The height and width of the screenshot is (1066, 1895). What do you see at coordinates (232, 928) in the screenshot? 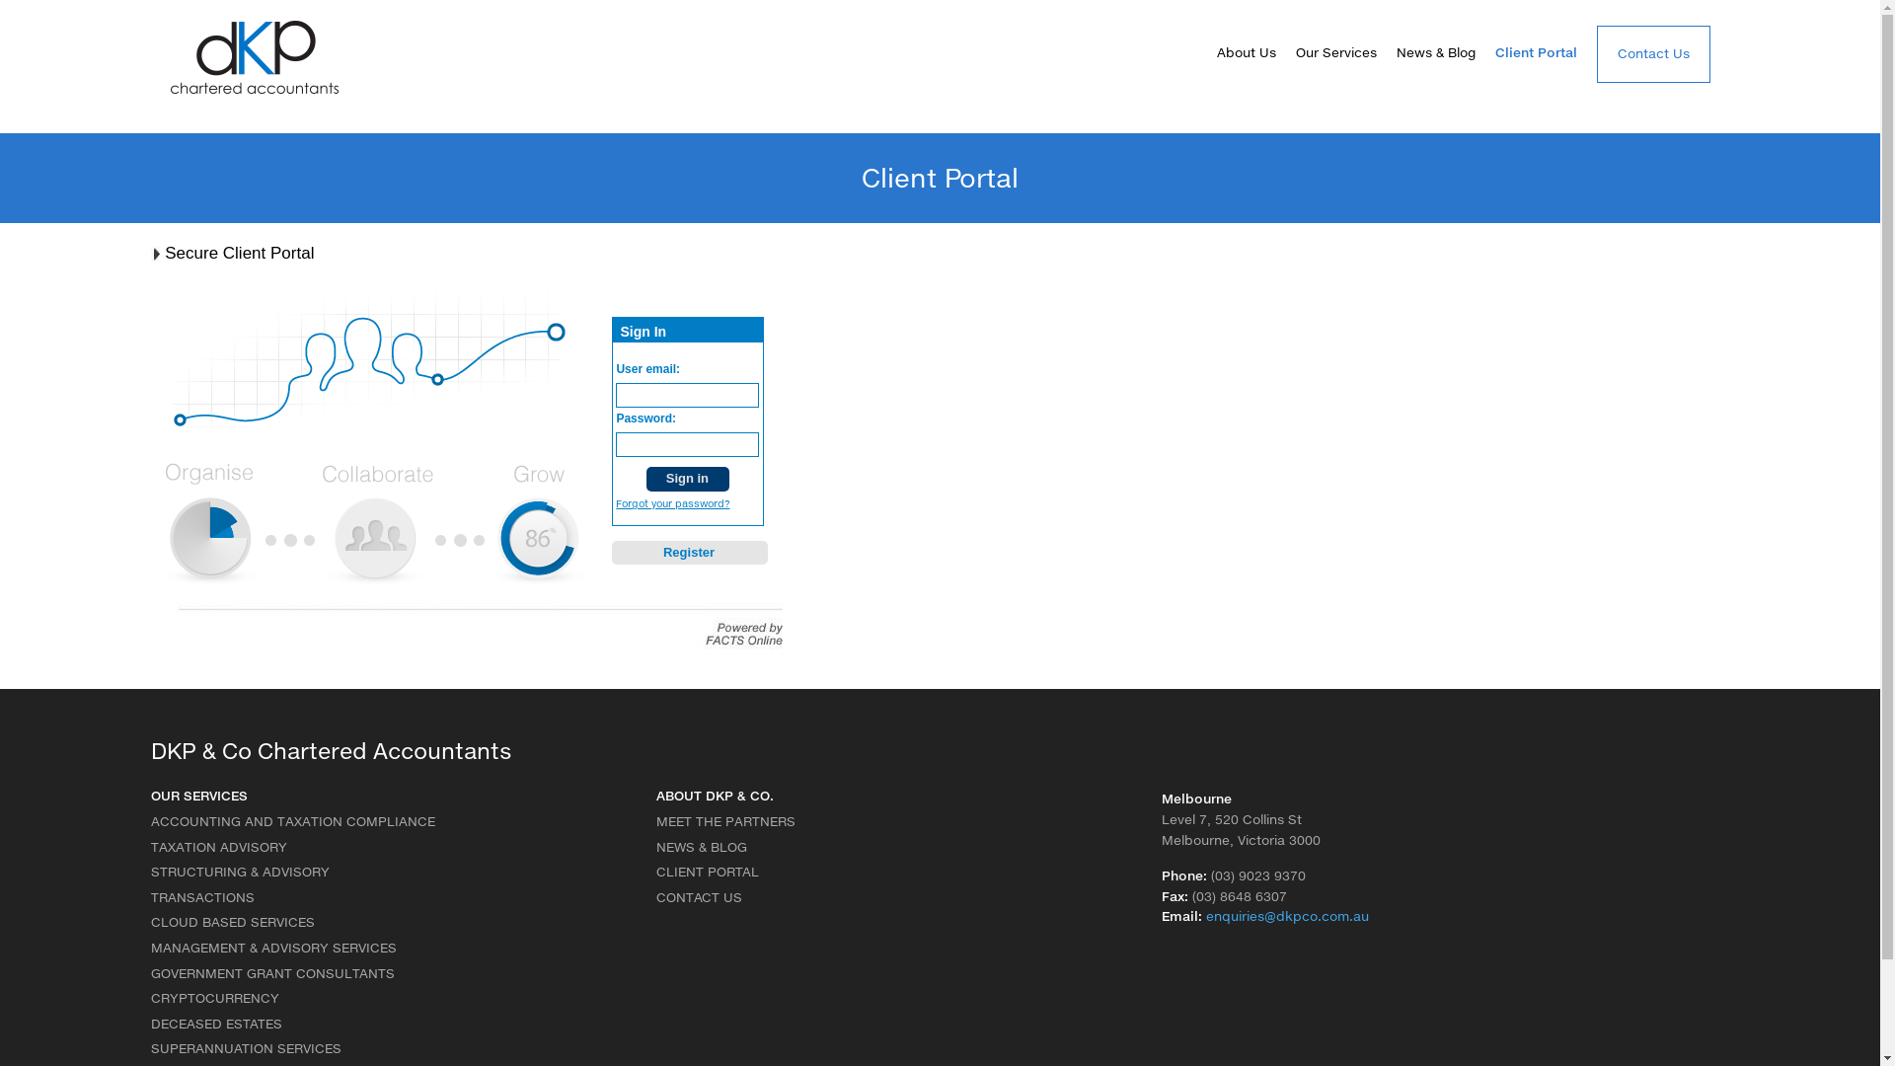
I see `CLOUD BASED SERVICES` at bounding box center [232, 928].